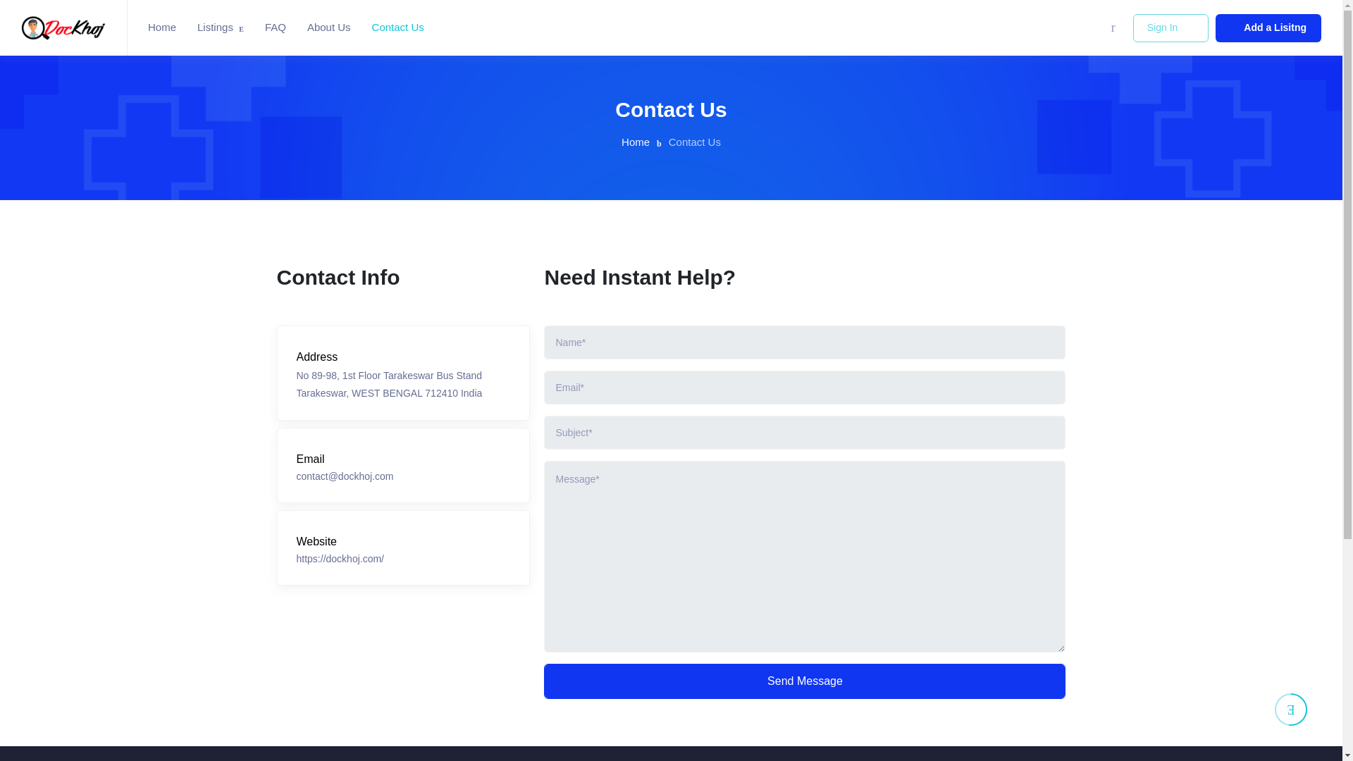 This screenshot has height=761, width=1353. What do you see at coordinates (805, 681) in the screenshot?
I see `Send Message` at bounding box center [805, 681].